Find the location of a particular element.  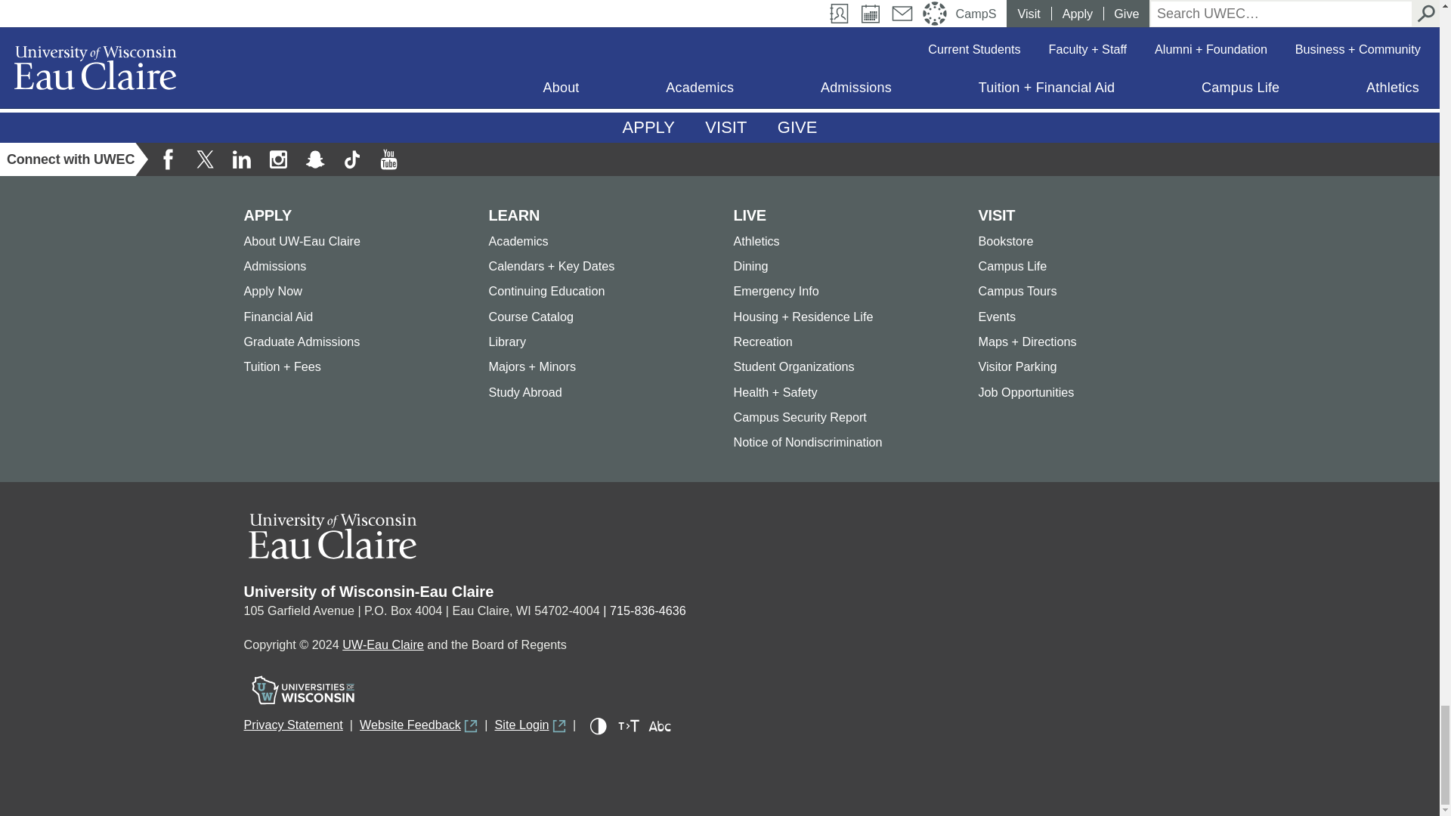

Snap with us on Snapchat is located at coordinates (315, 159).